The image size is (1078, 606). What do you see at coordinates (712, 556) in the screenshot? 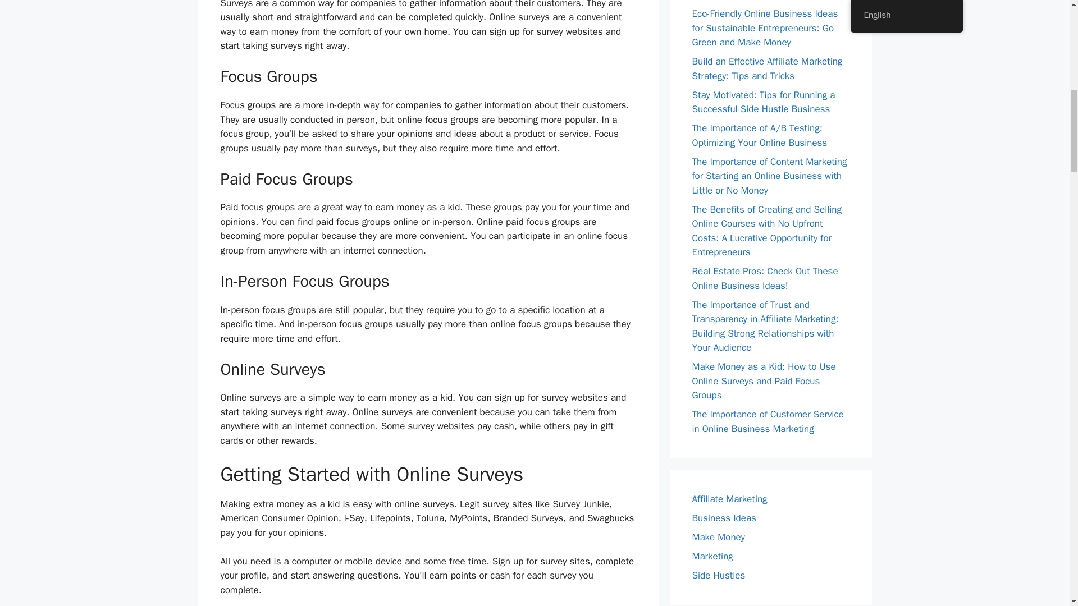
I see `Marketing` at bounding box center [712, 556].